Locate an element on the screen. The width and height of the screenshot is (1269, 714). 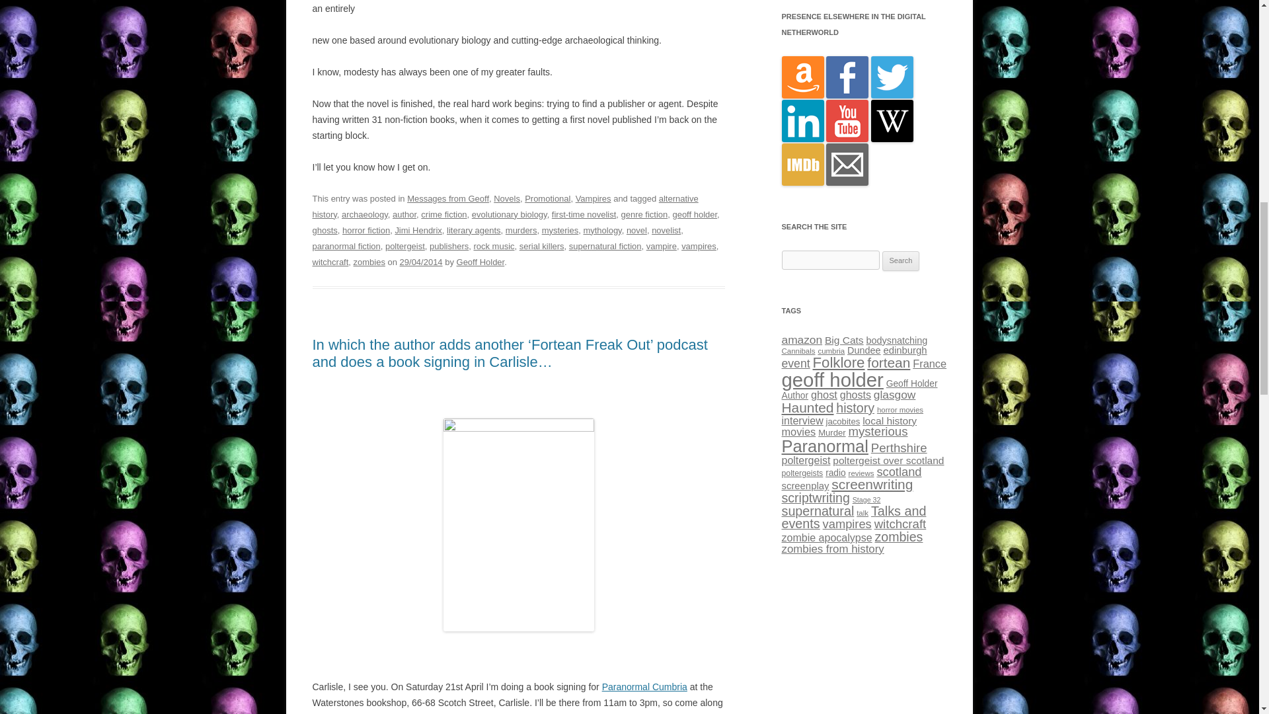
Search is located at coordinates (901, 261).